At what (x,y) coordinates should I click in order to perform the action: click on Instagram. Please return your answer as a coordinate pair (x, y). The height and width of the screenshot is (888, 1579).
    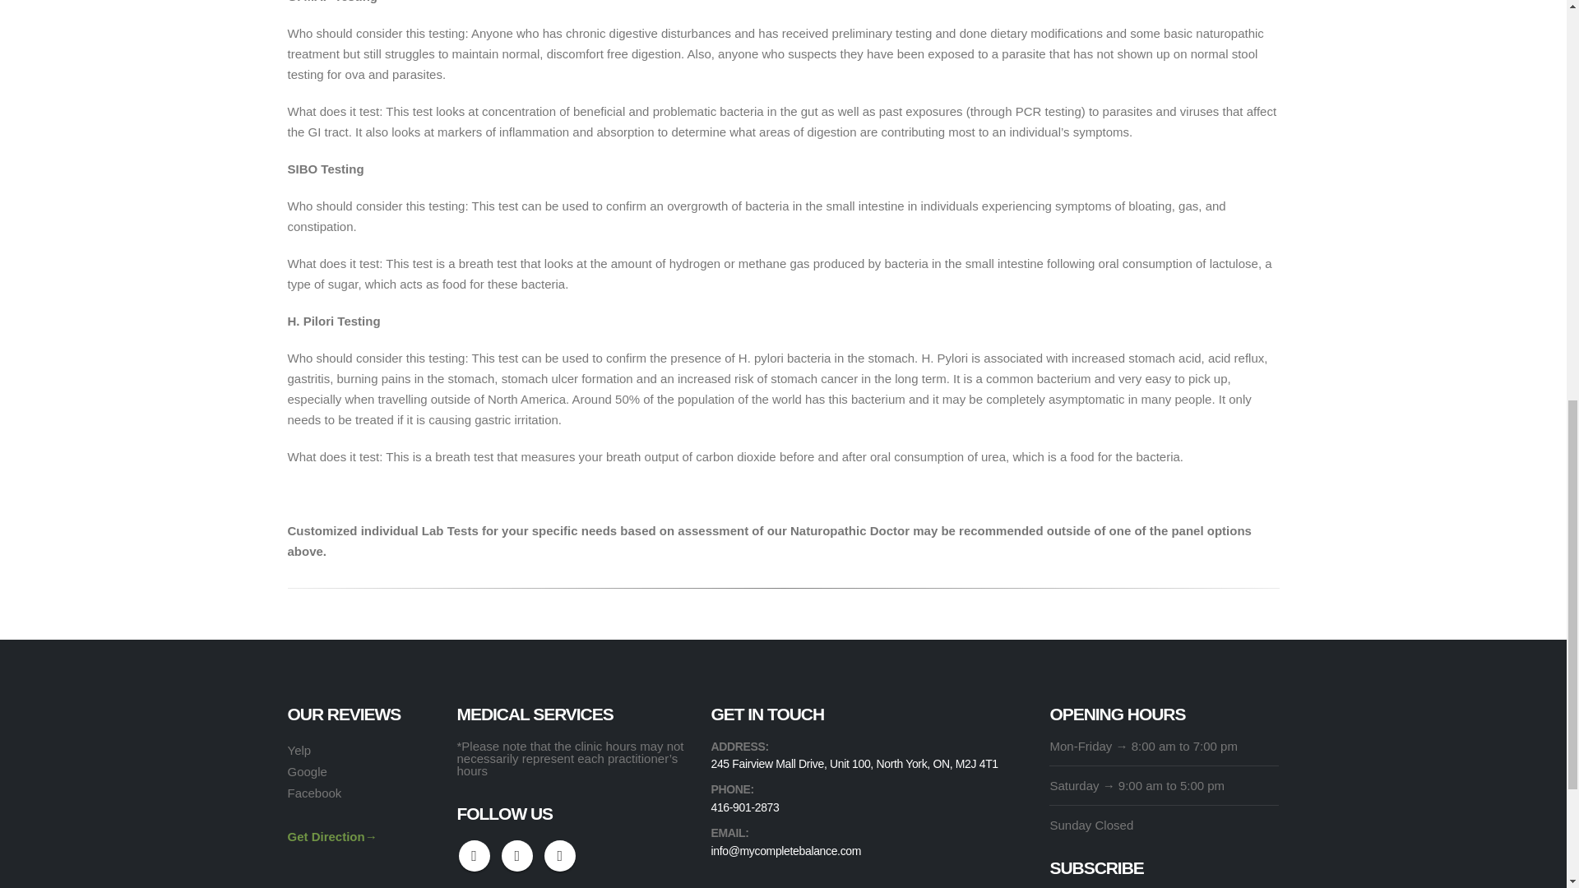
    Looking at the image, I should click on (560, 855).